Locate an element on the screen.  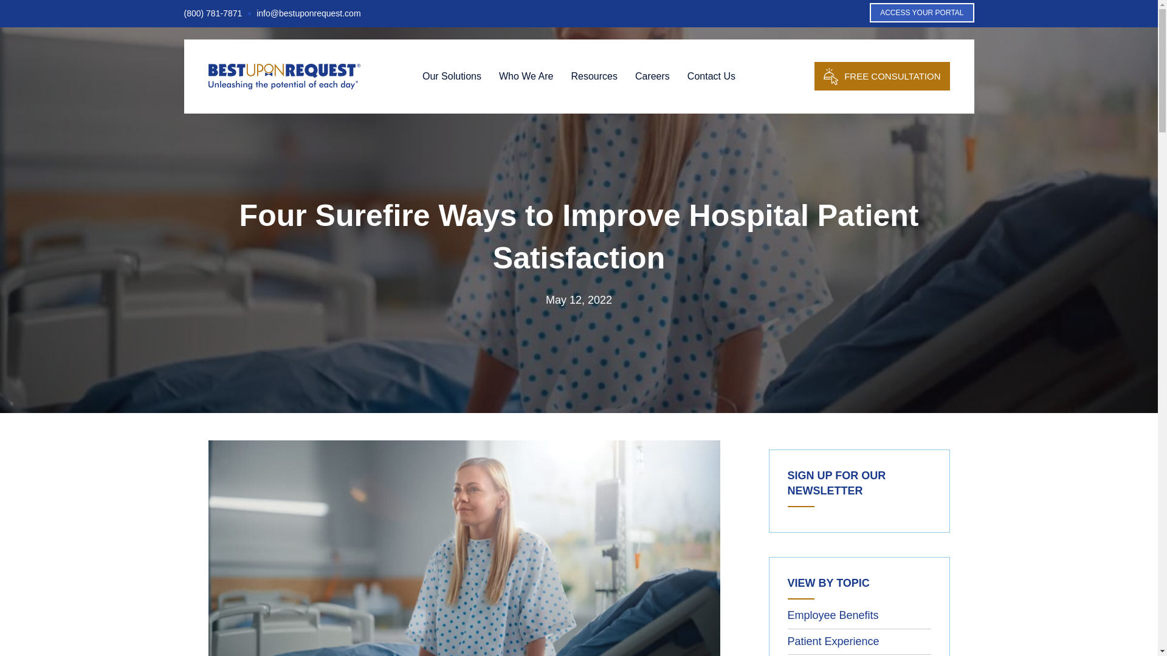
ACCESS YOUR PORTAL is located at coordinates (921, 12).